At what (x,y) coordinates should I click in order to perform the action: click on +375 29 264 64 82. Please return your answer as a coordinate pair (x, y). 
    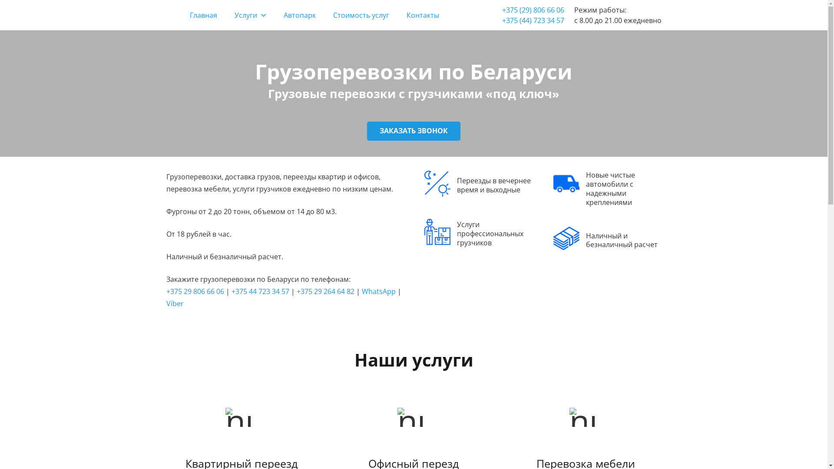
    Looking at the image, I should click on (325, 291).